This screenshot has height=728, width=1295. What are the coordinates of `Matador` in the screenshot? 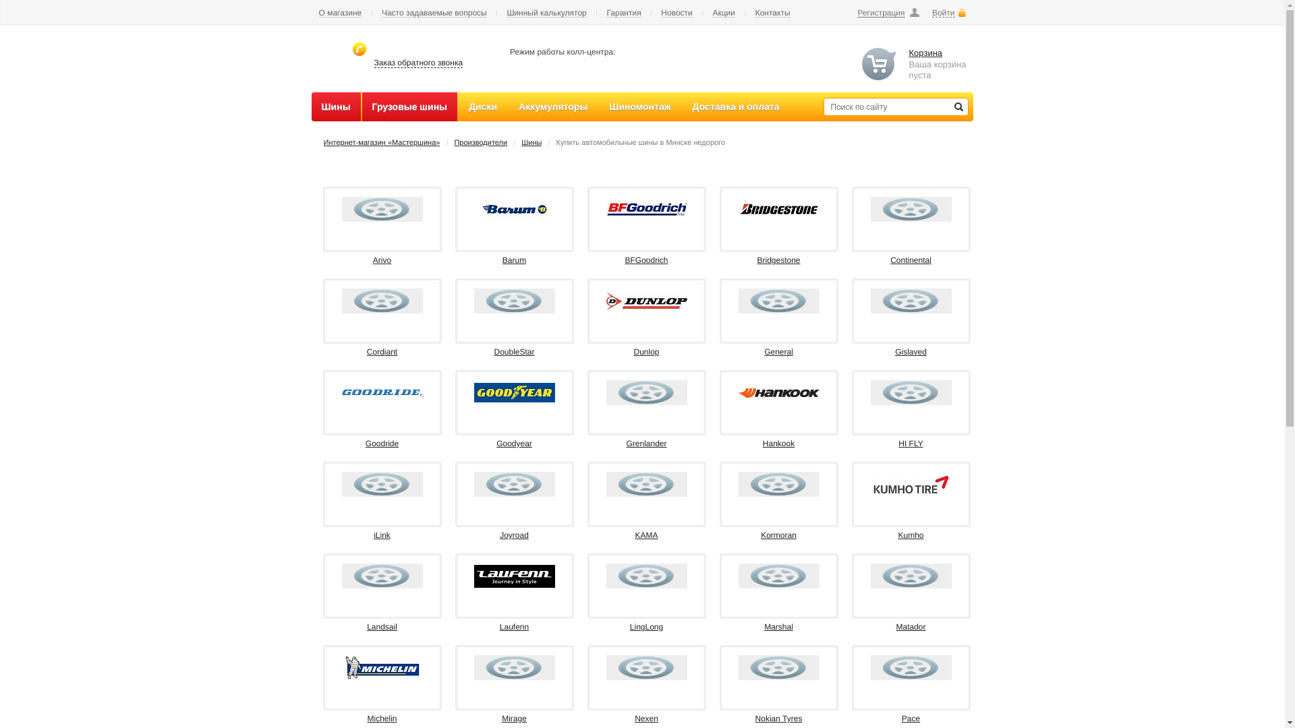 It's located at (911, 627).